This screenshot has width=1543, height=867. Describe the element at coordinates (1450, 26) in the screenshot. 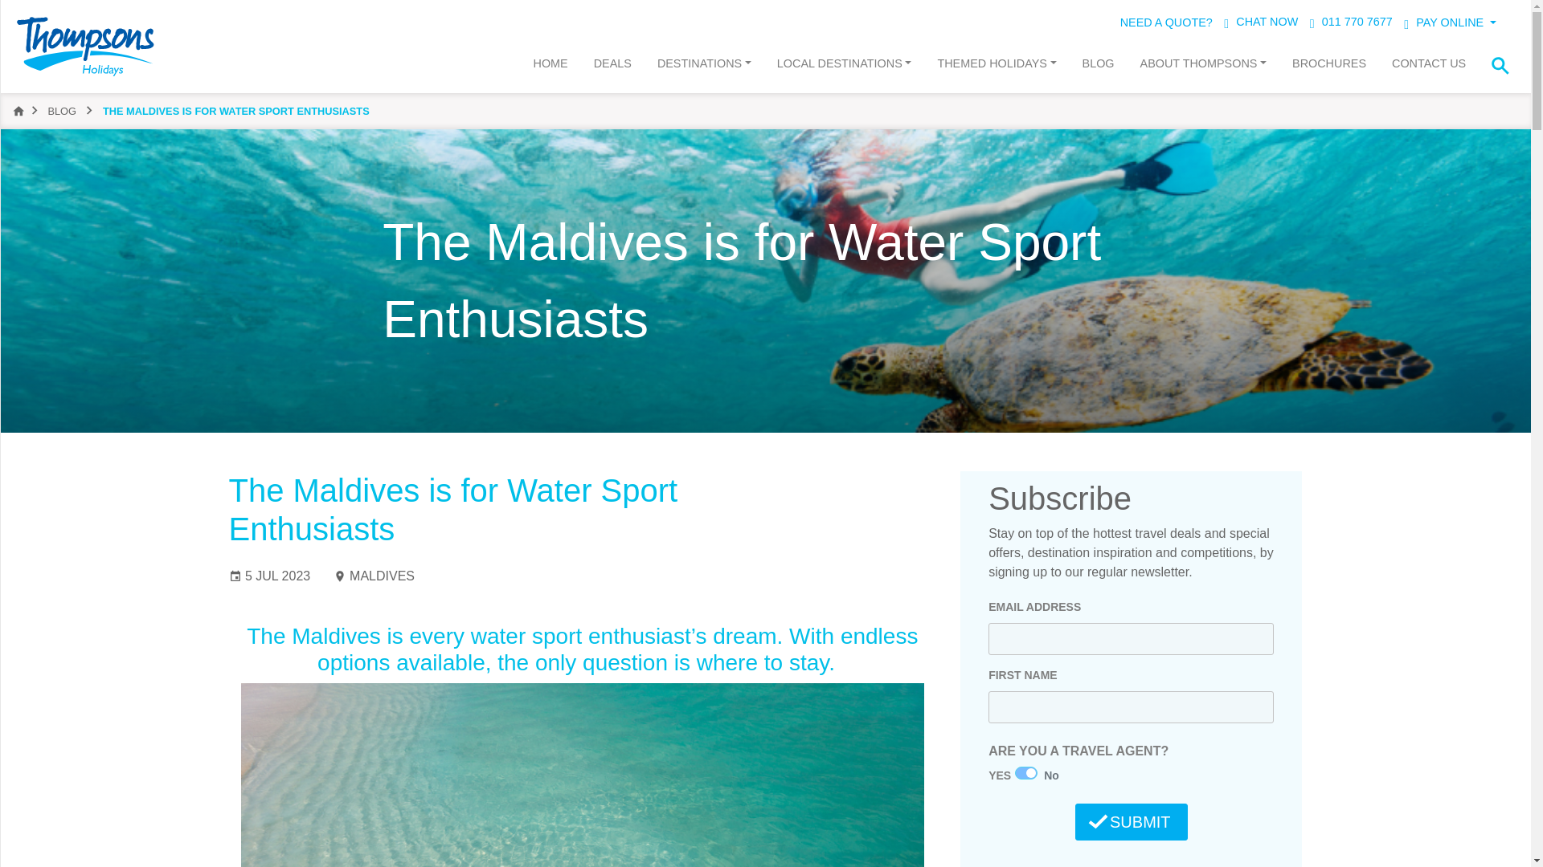

I see `PAY ONLINE` at that location.